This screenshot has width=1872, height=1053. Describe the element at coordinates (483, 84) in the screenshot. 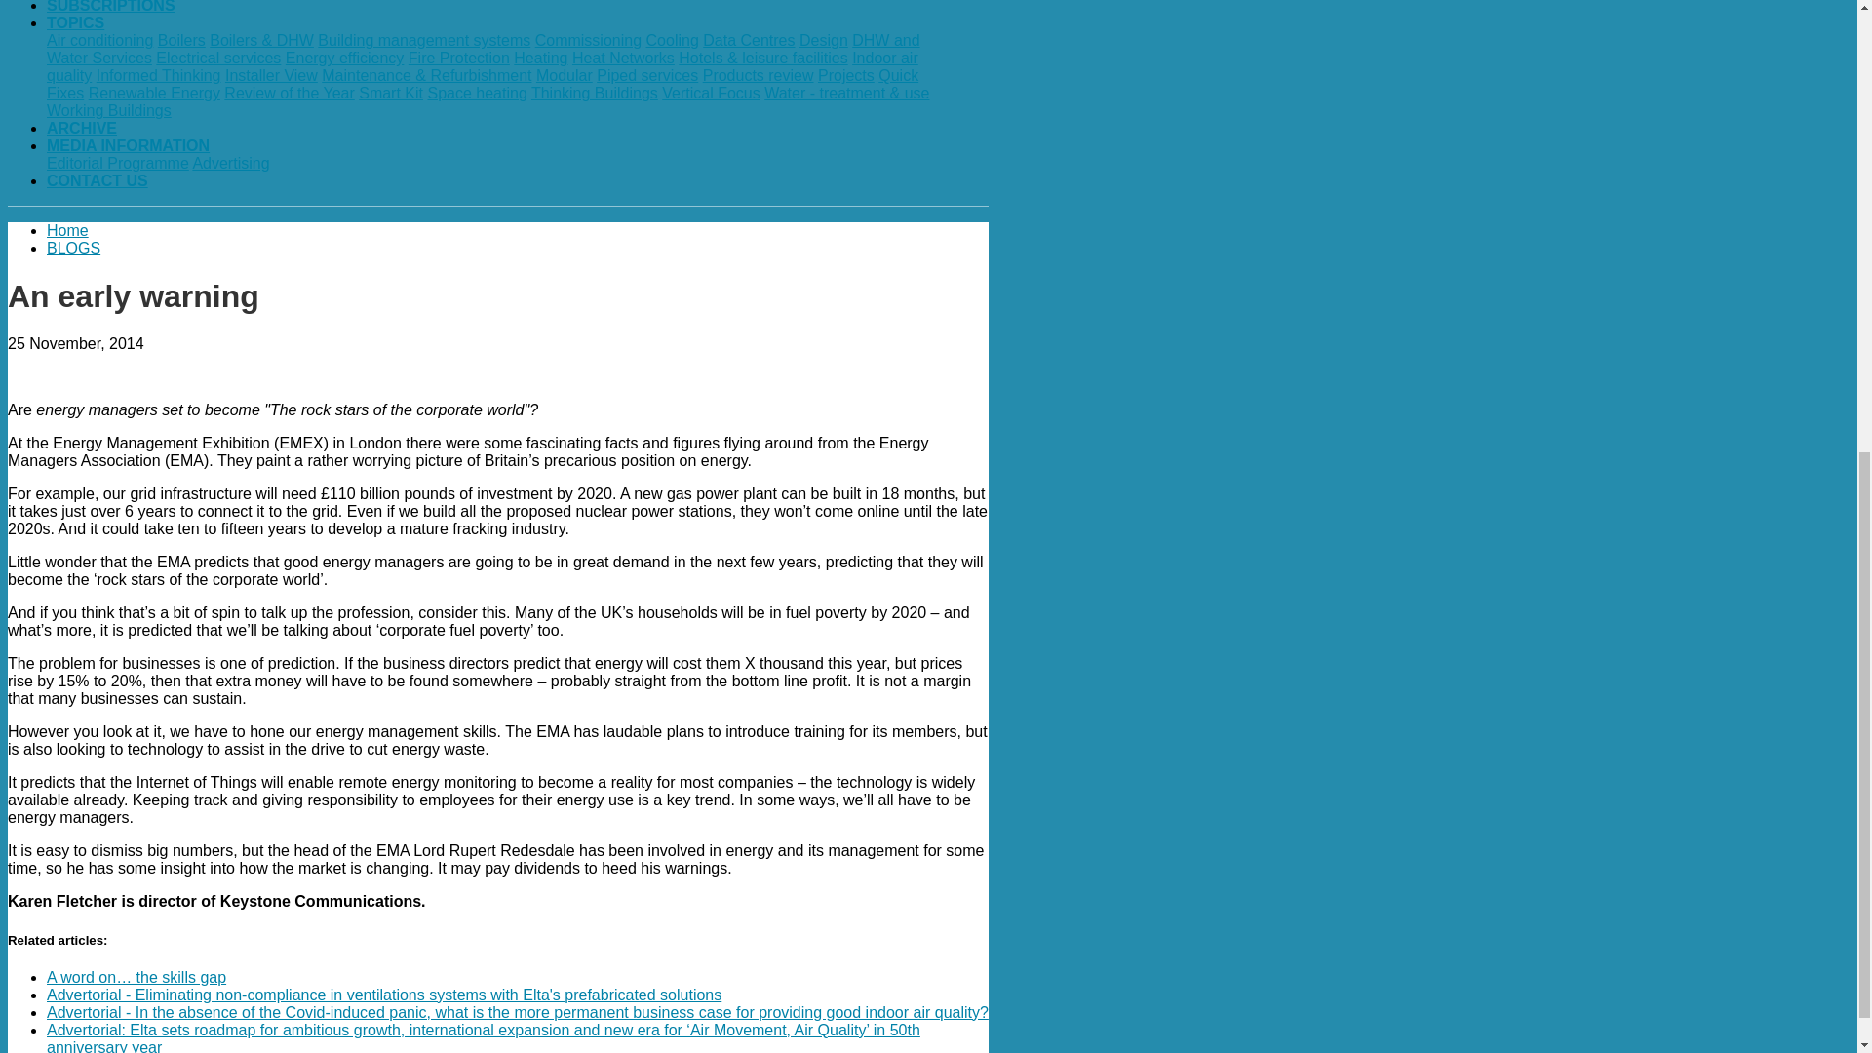

I see `Quick Fixes` at that location.